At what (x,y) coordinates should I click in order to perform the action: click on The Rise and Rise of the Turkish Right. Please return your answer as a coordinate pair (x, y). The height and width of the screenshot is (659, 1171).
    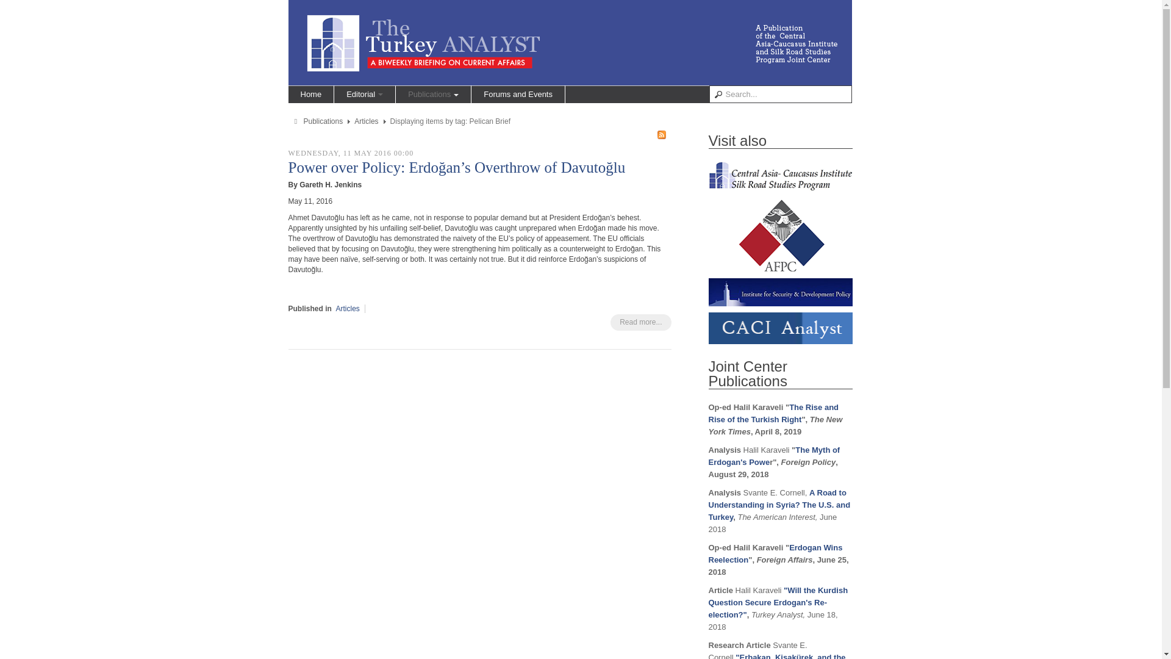
    Looking at the image, I should click on (773, 413).